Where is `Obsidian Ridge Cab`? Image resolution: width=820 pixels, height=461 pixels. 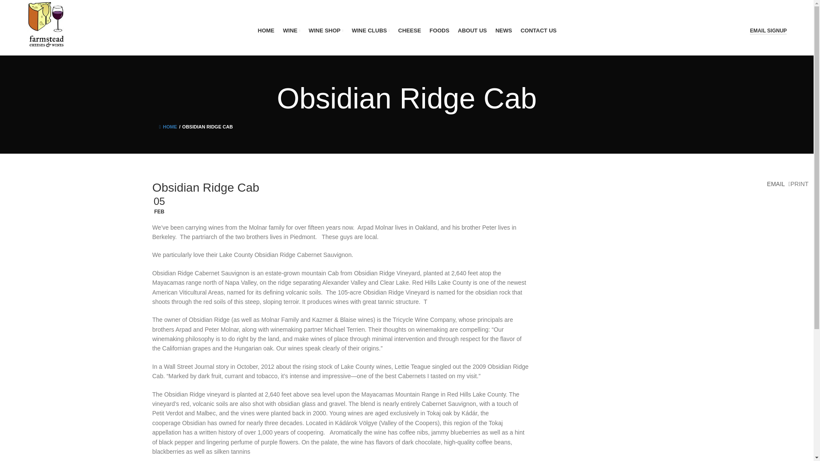 Obsidian Ridge Cab is located at coordinates (208, 126).